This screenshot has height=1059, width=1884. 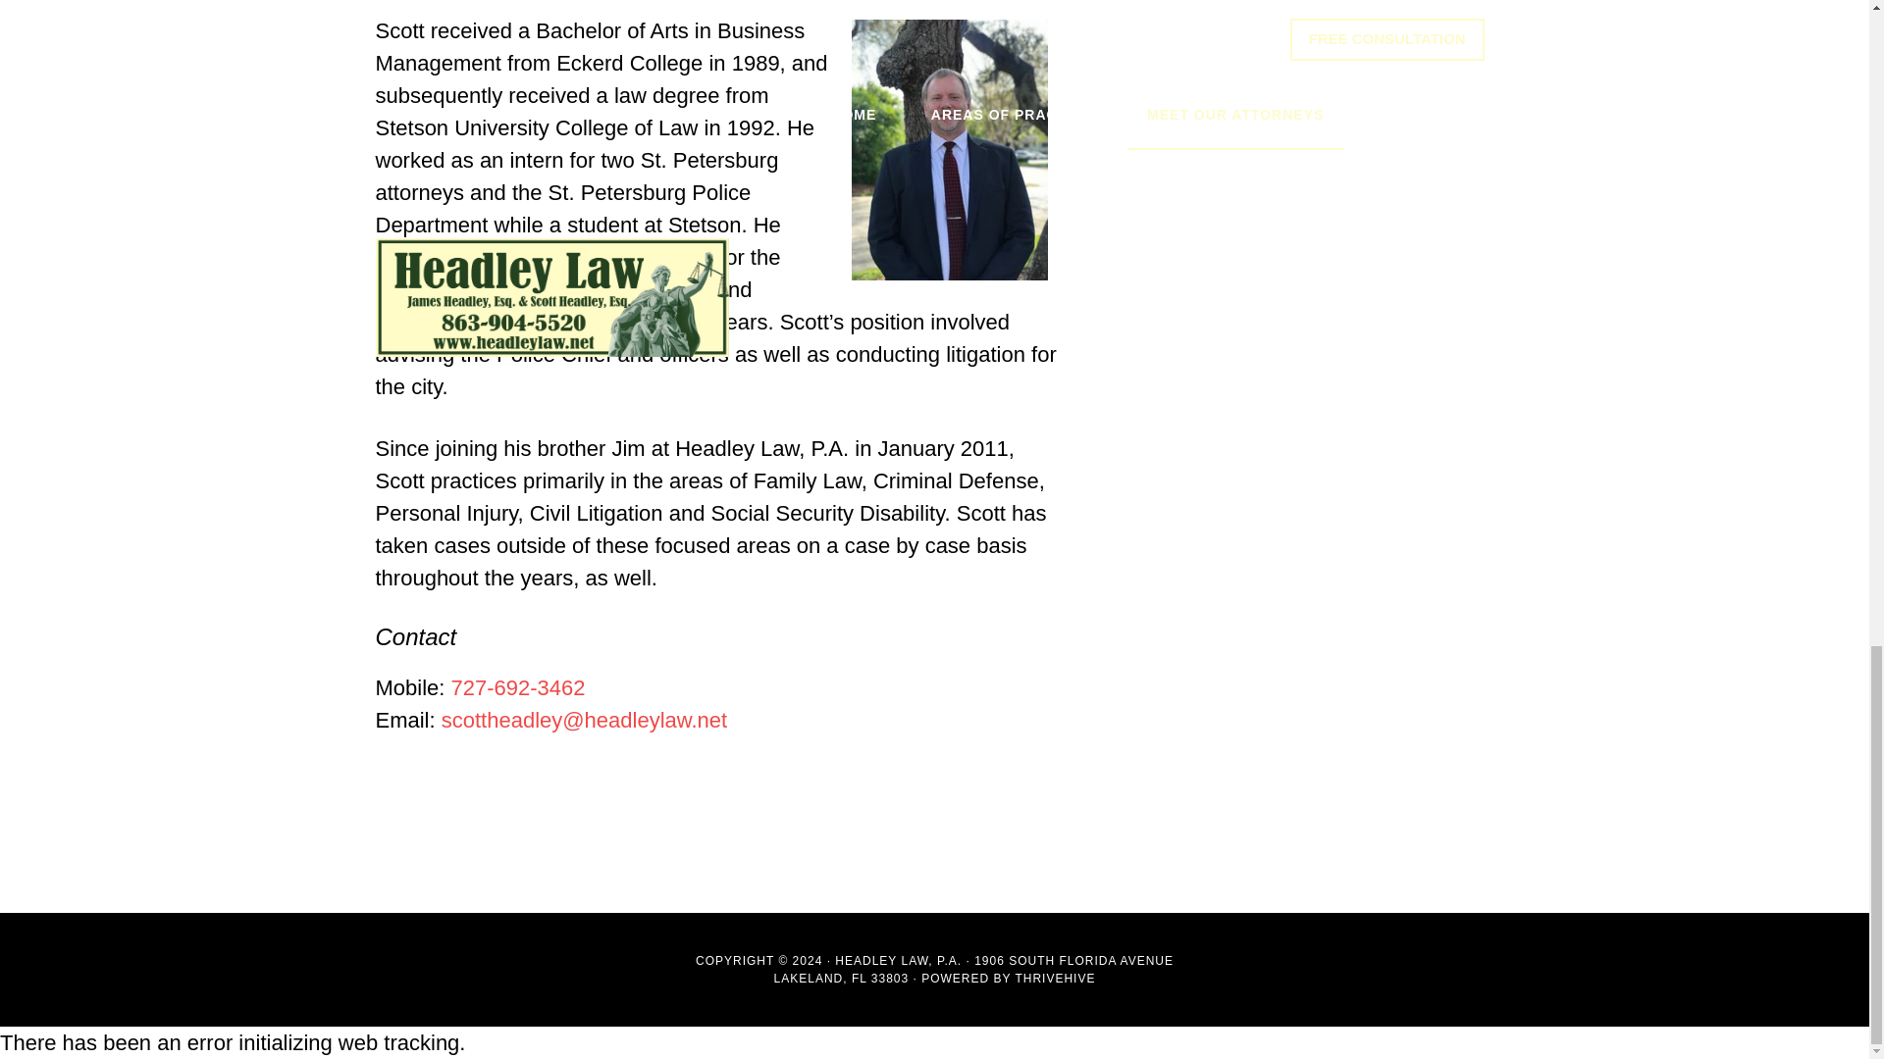 I want to click on HEADLEY LAW, P.A., so click(x=897, y=961).